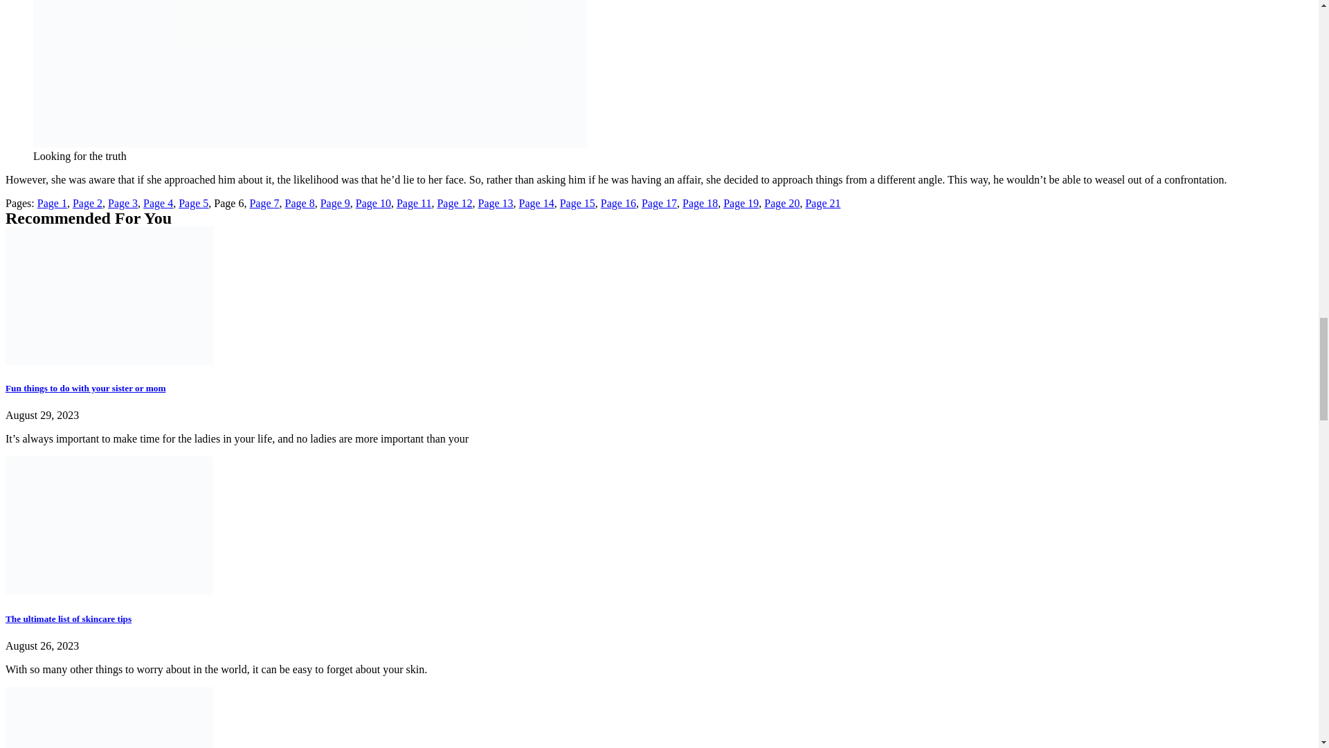 The width and height of the screenshot is (1329, 748). Describe the element at coordinates (335, 204) in the screenshot. I see `Page 9` at that location.